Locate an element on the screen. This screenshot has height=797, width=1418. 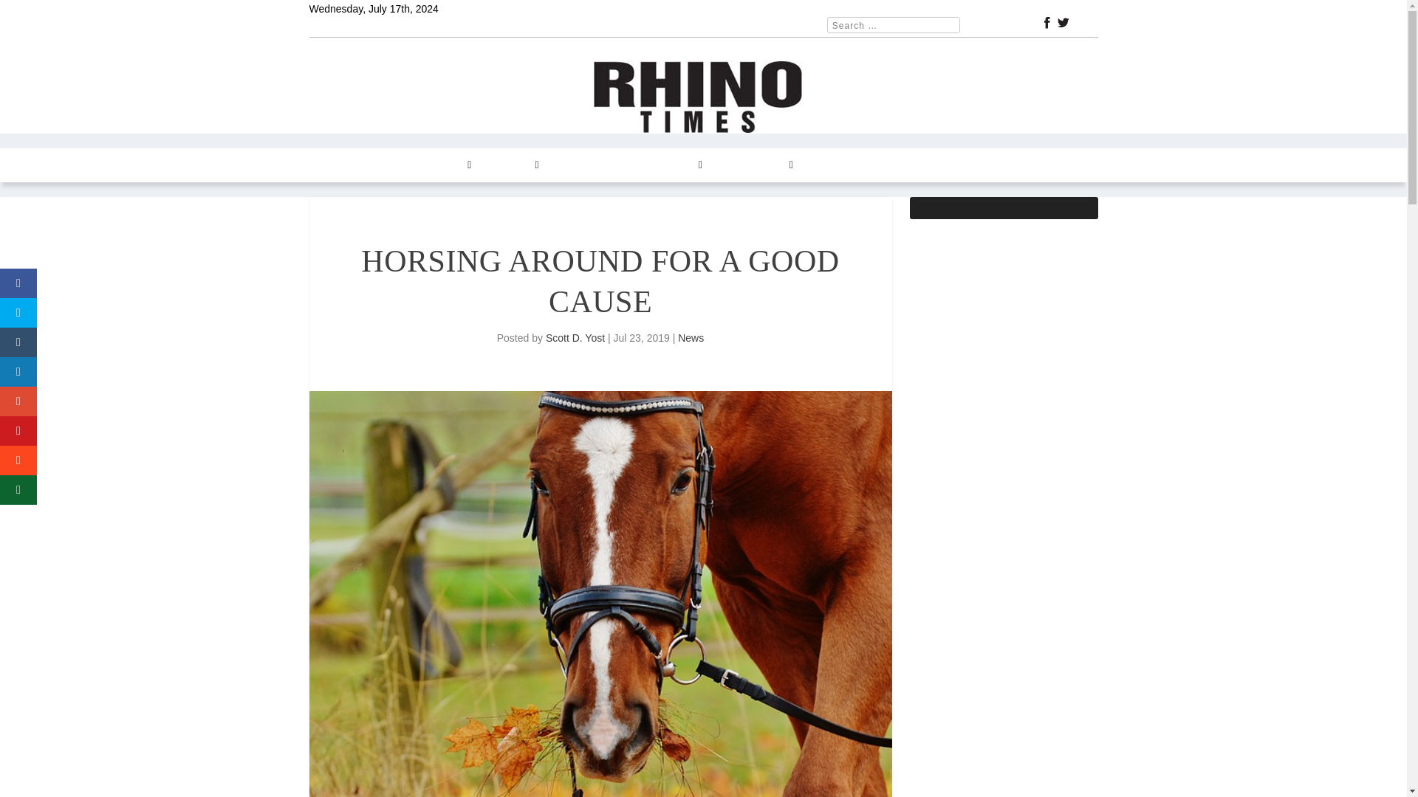
Search is located at coordinates (30, 13).